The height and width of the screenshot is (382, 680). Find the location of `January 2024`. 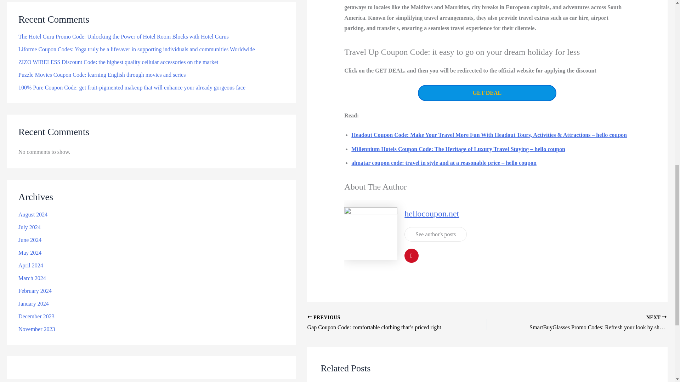

January 2024 is located at coordinates (33, 36).